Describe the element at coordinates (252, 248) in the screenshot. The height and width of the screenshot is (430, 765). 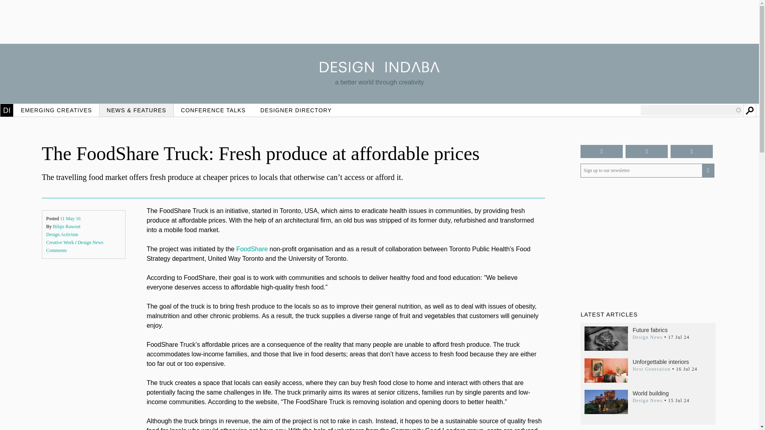
I see `FoodShare` at that location.